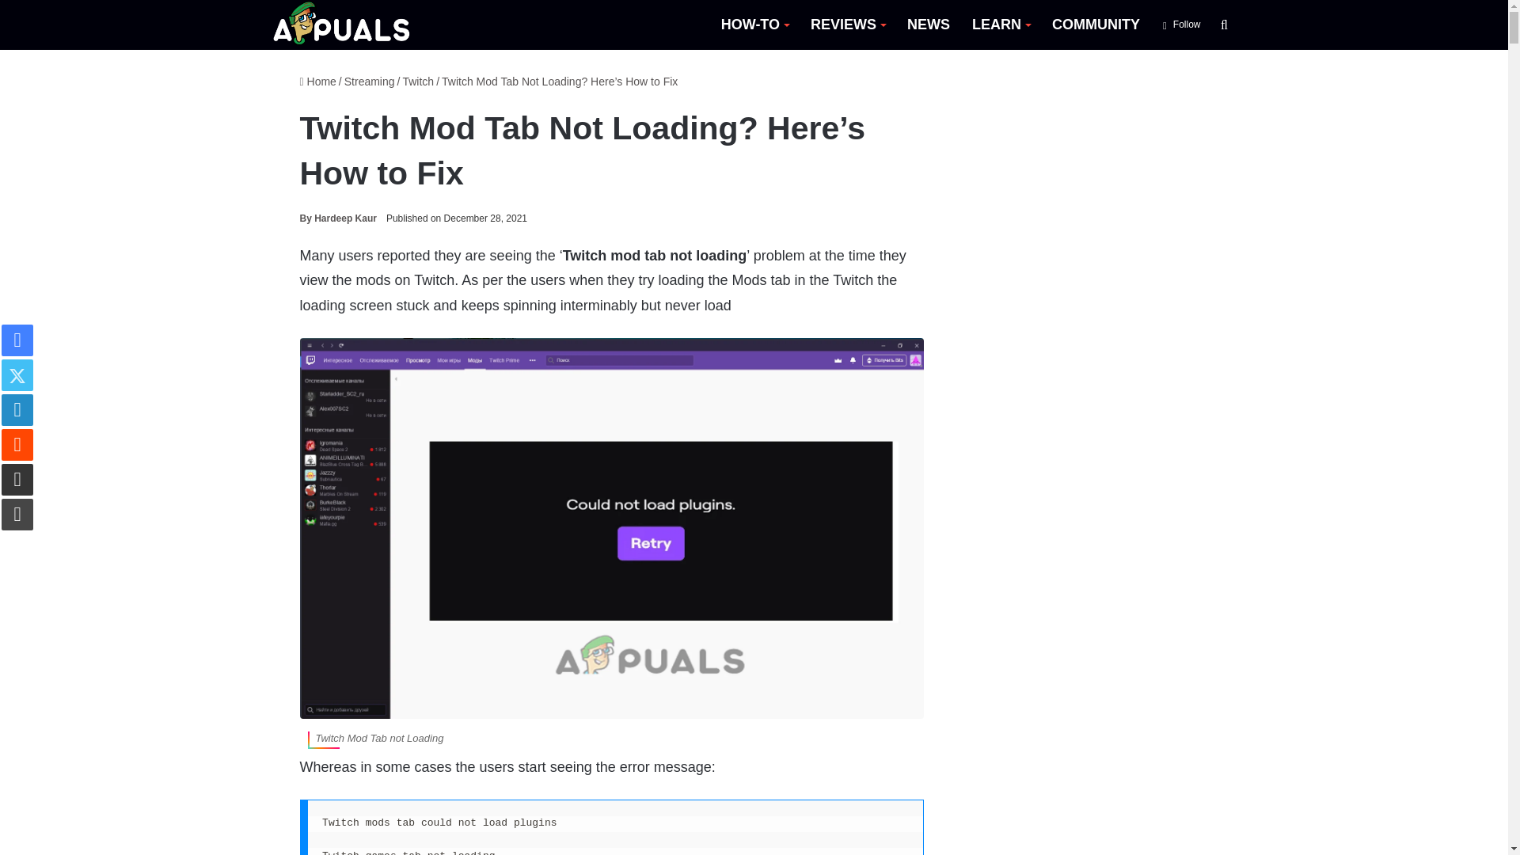  What do you see at coordinates (847, 25) in the screenshot?
I see `REVIEWS` at bounding box center [847, 25].